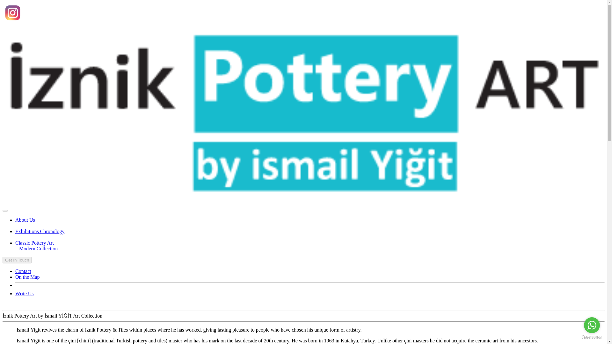 This screenshot has width=612, height=344. What do you see at coordinates (40, 231) in the screenshot?
I see `Exhibitions Chronology` at bounding box center [40, 231].